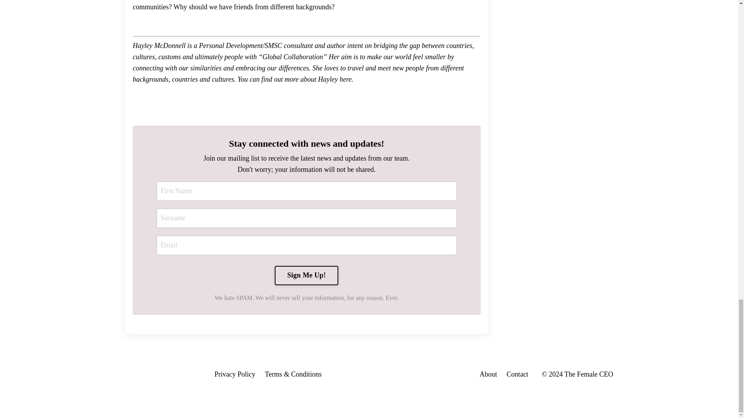  Describe the element at coordinates (346, 79) in the screenshot. I see ` here.` at that location.